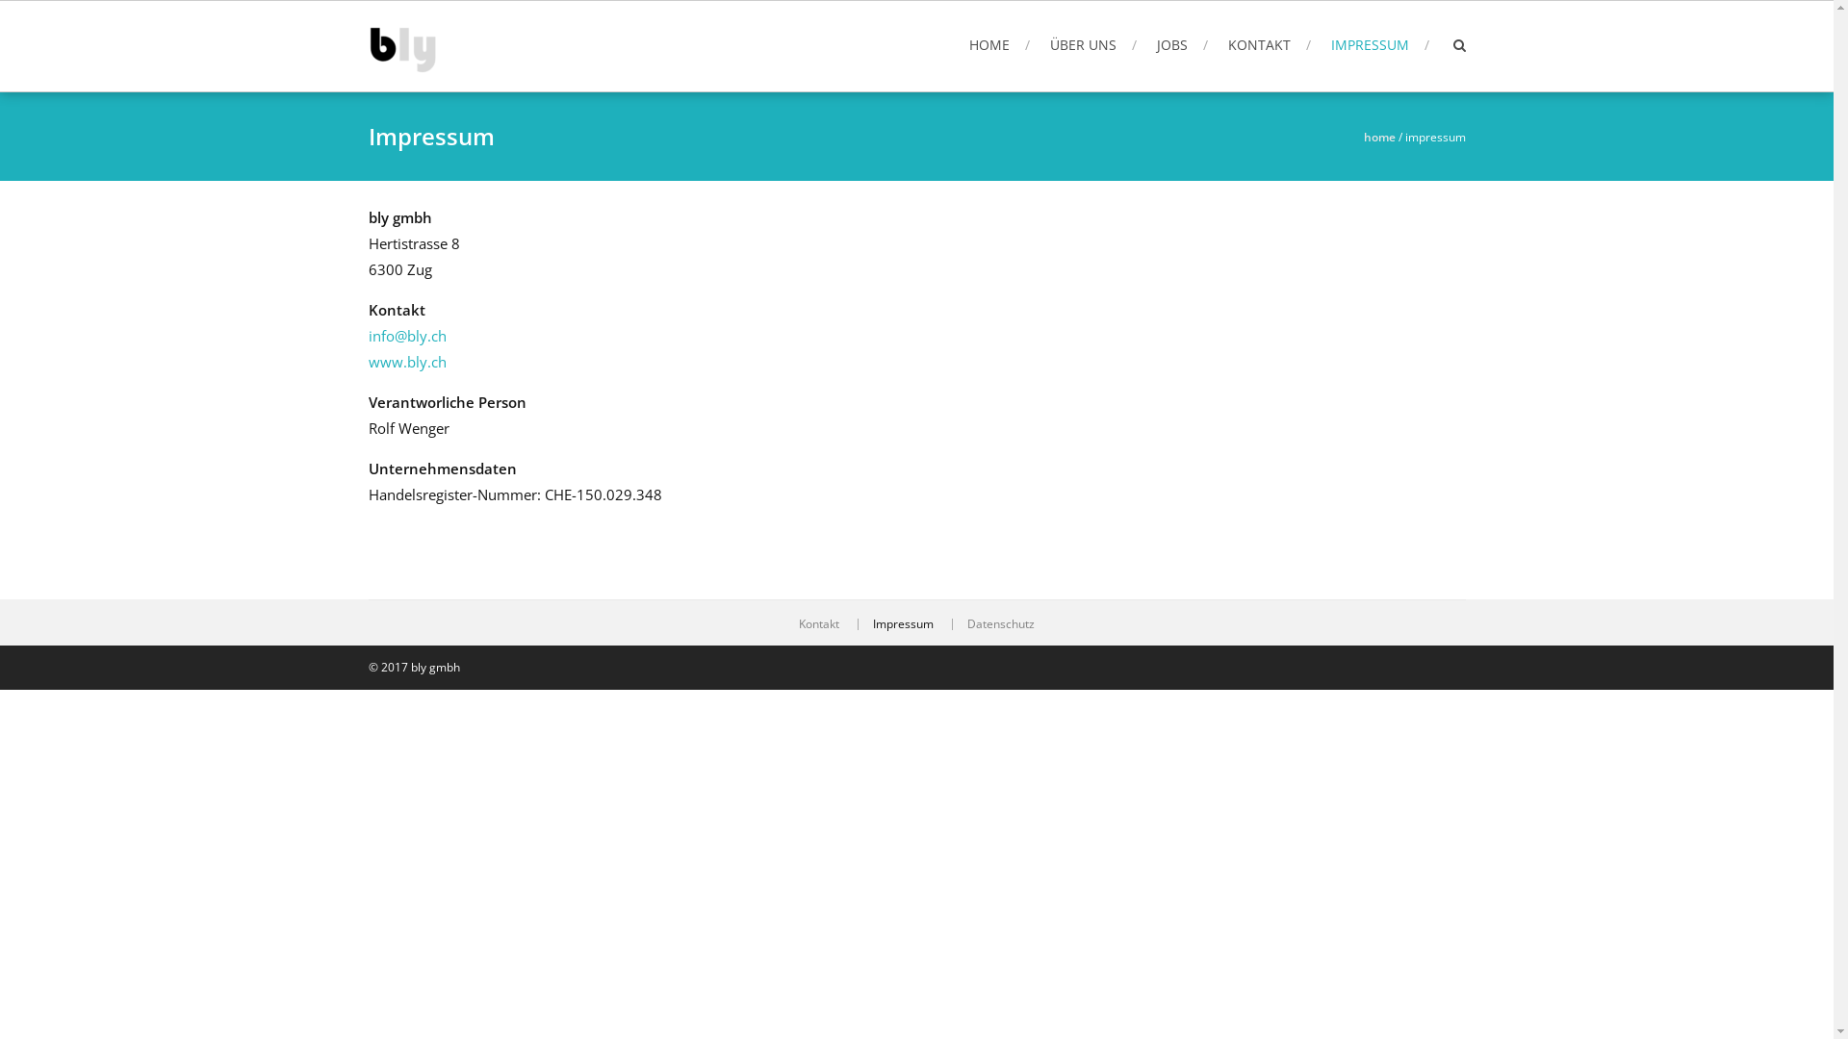 The width and height of the screenshot is (1848, 1039). I want to click on Datenschutz, so click(1001, 624).